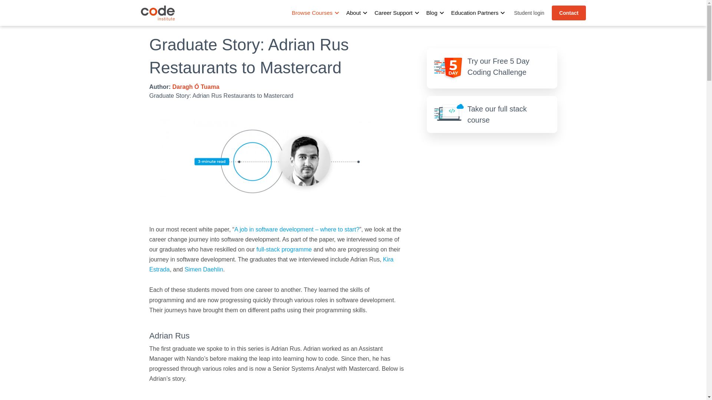 The image size is (712, 400). Describe the element at coordinates (312, 13) in the screenshot. I see `Browse Courses` at that location.